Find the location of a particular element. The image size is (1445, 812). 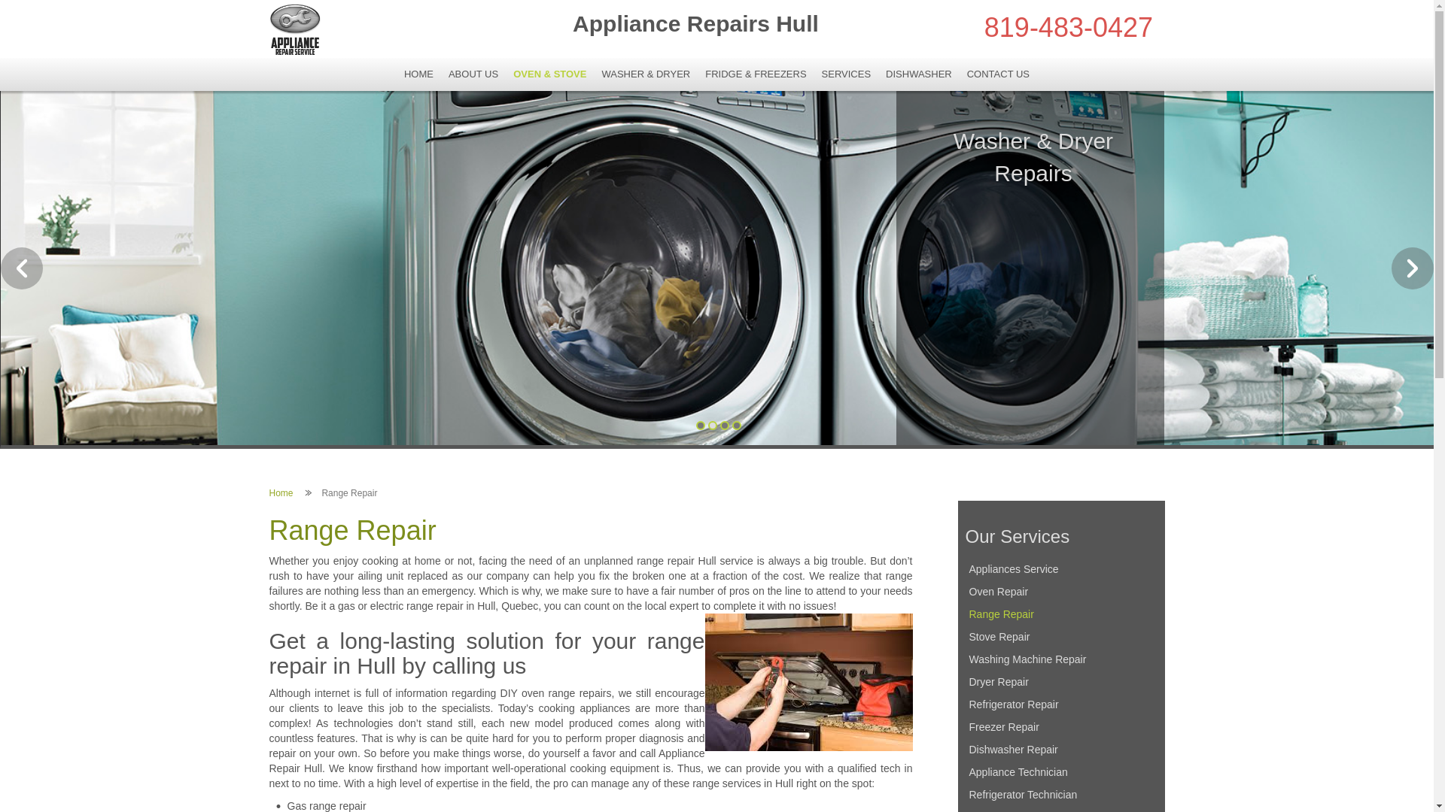

Washing Machine Repair is located at coordinates (1061, 659).